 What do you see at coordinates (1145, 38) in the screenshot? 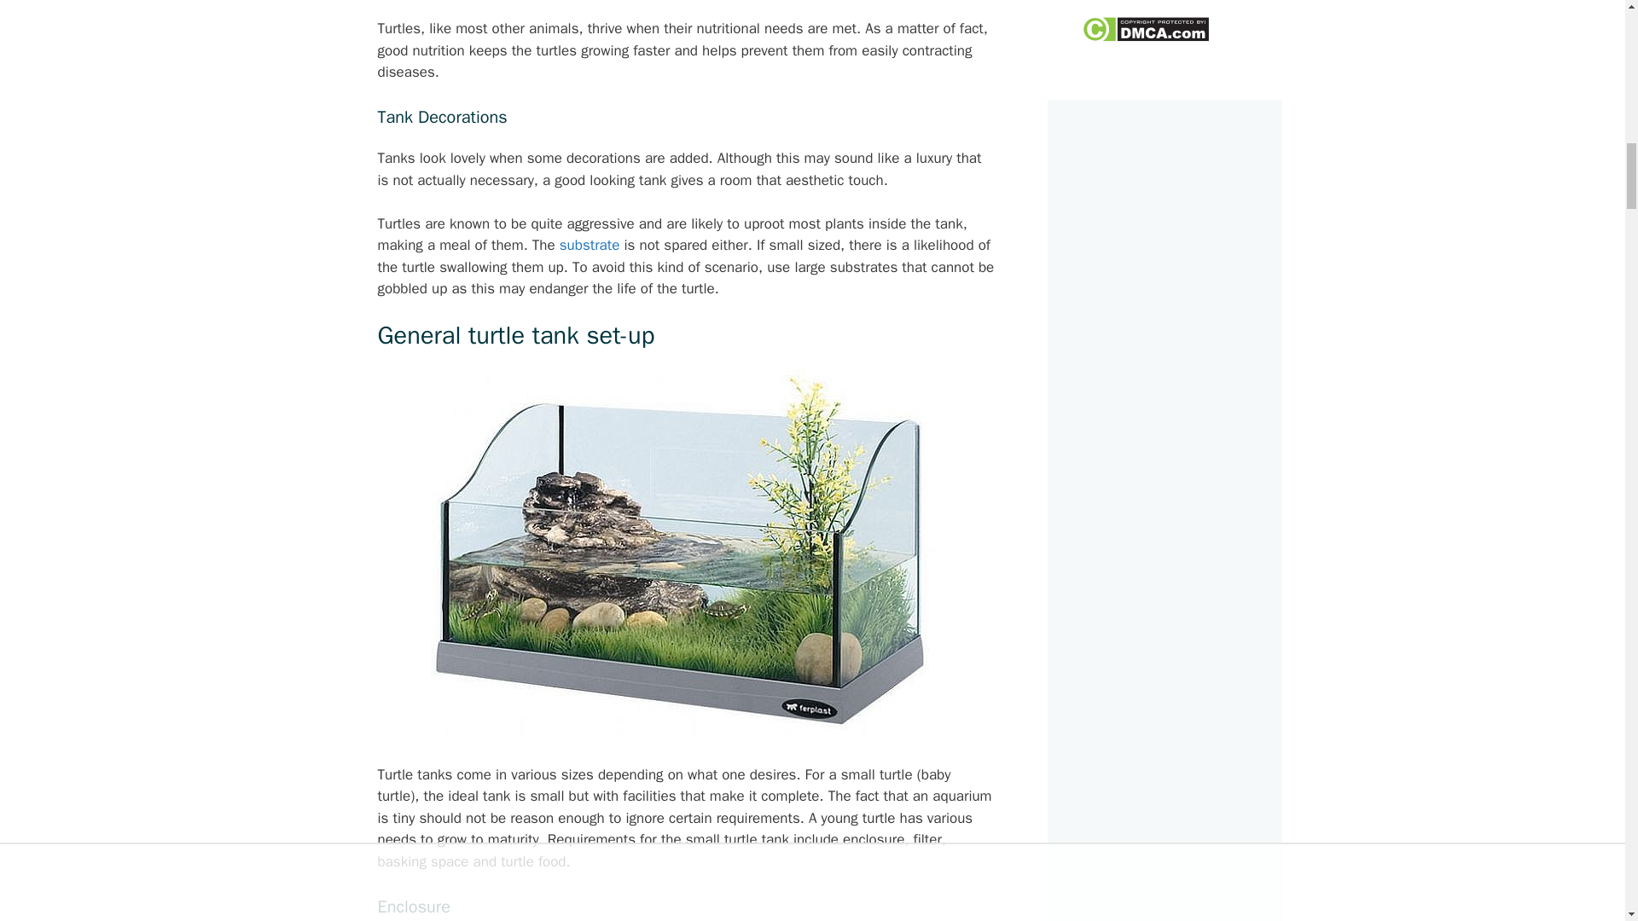
I see `DMCA.com Protection Status` at bounding box center [1145, 38].